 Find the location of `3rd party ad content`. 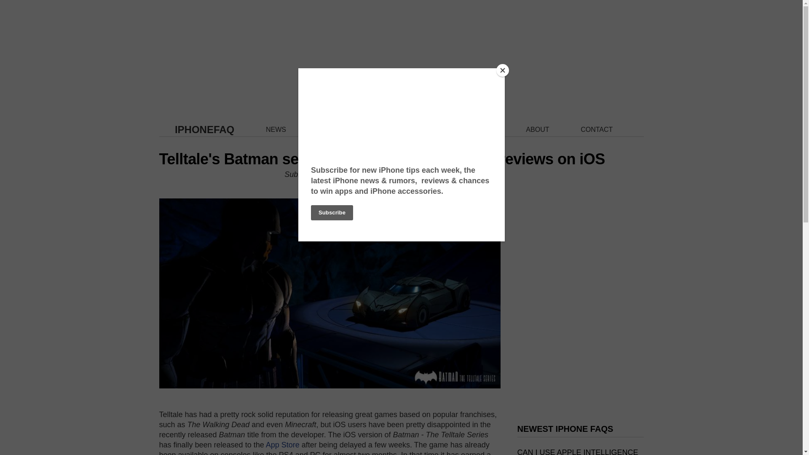

3rd party ad content is located at coordinates (581, 353).